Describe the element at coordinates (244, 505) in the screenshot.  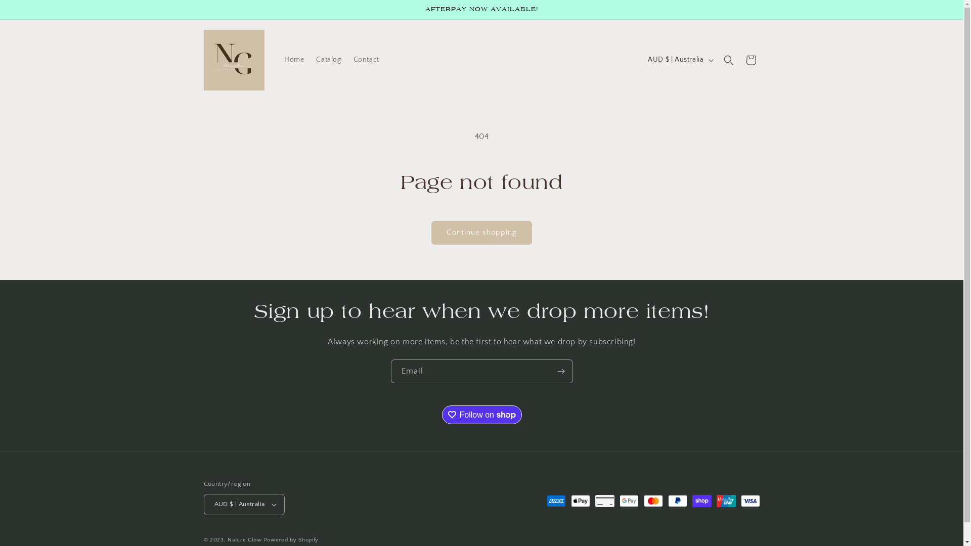
I see `AUD $ | Australia` at that location.